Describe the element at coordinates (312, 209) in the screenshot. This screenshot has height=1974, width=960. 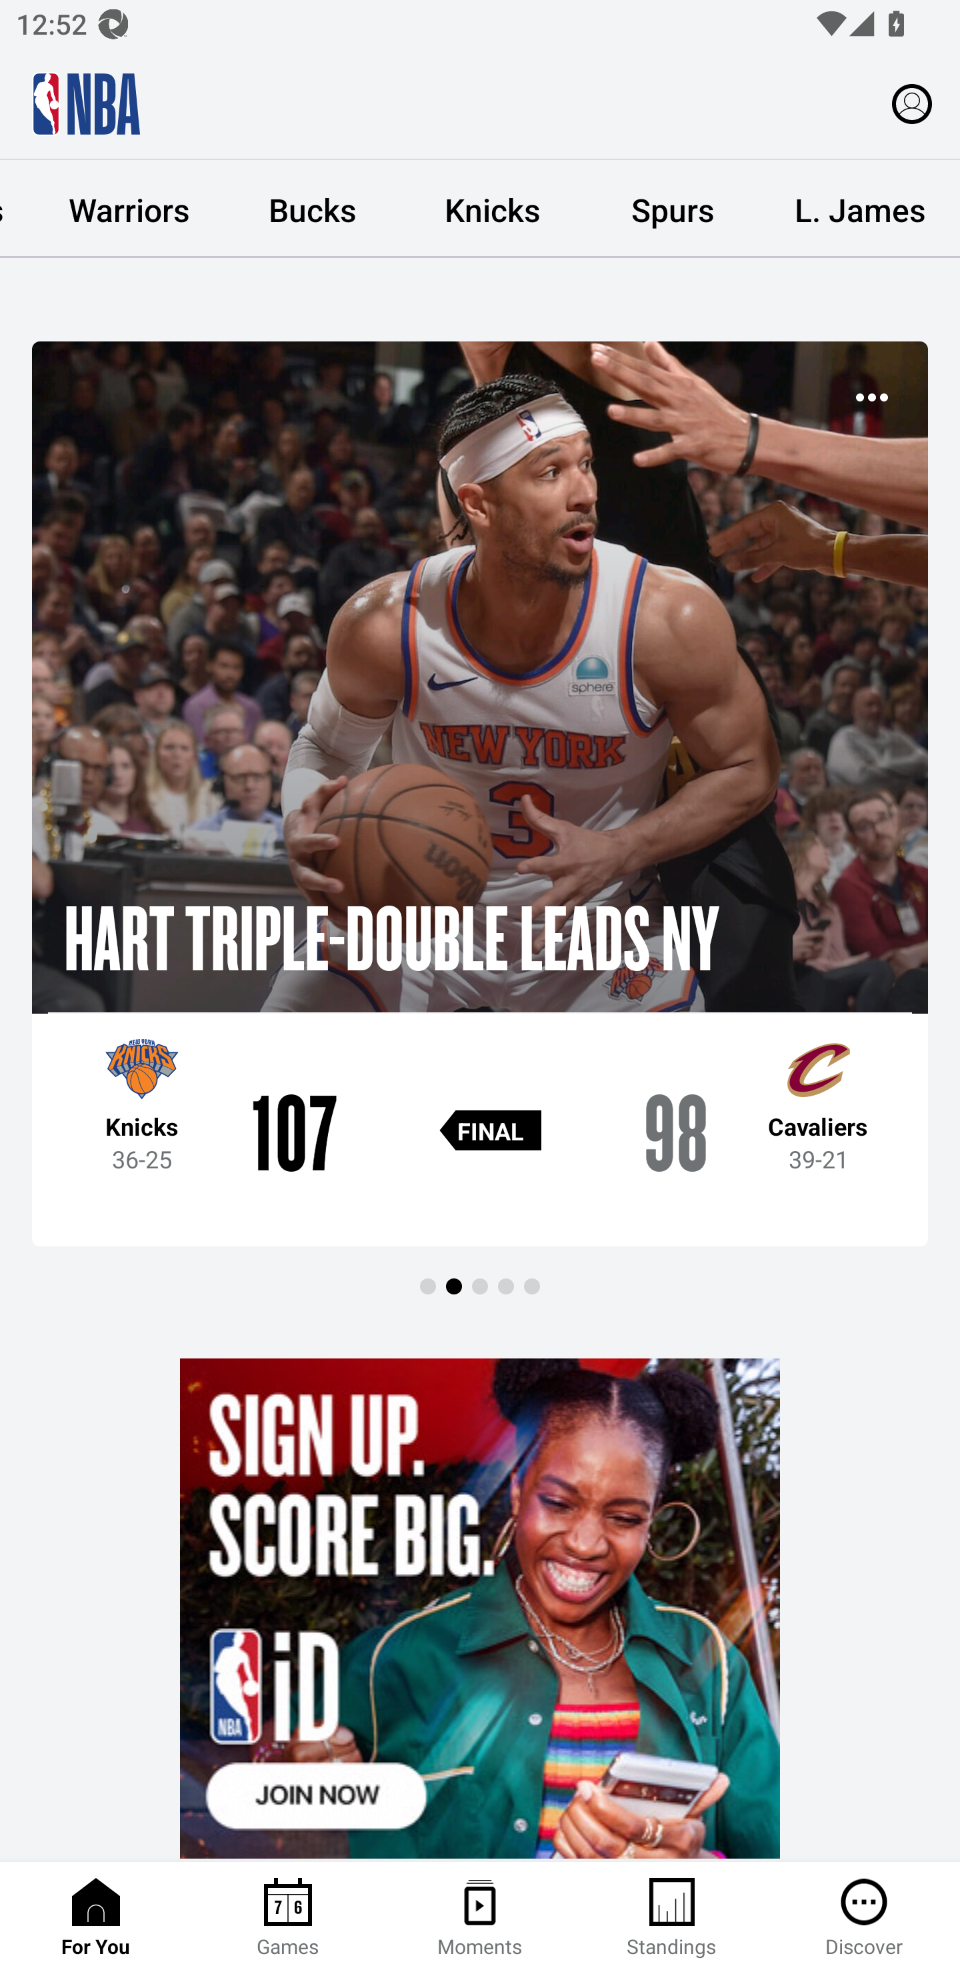
I see `Bucks` at that location.